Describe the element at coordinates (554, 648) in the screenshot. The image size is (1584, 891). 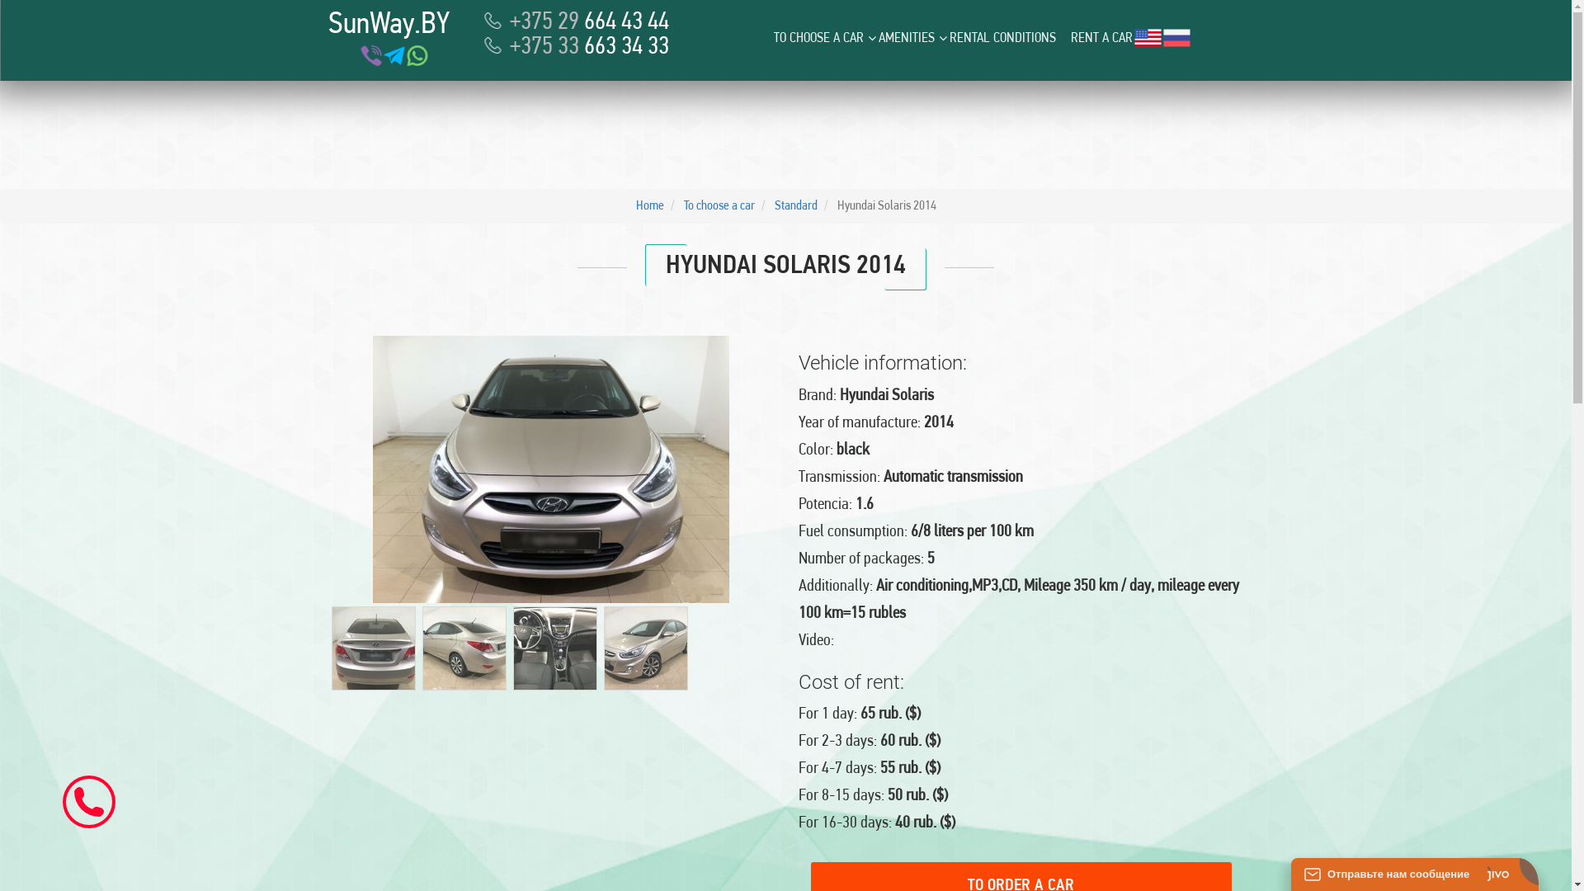
I see `4264281616.jpg` at that location.